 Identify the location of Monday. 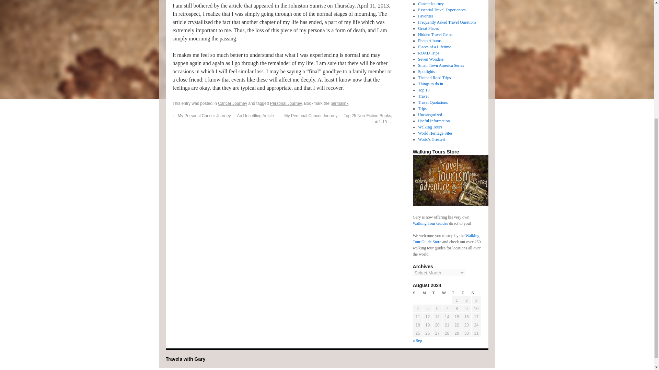
(427, 293).